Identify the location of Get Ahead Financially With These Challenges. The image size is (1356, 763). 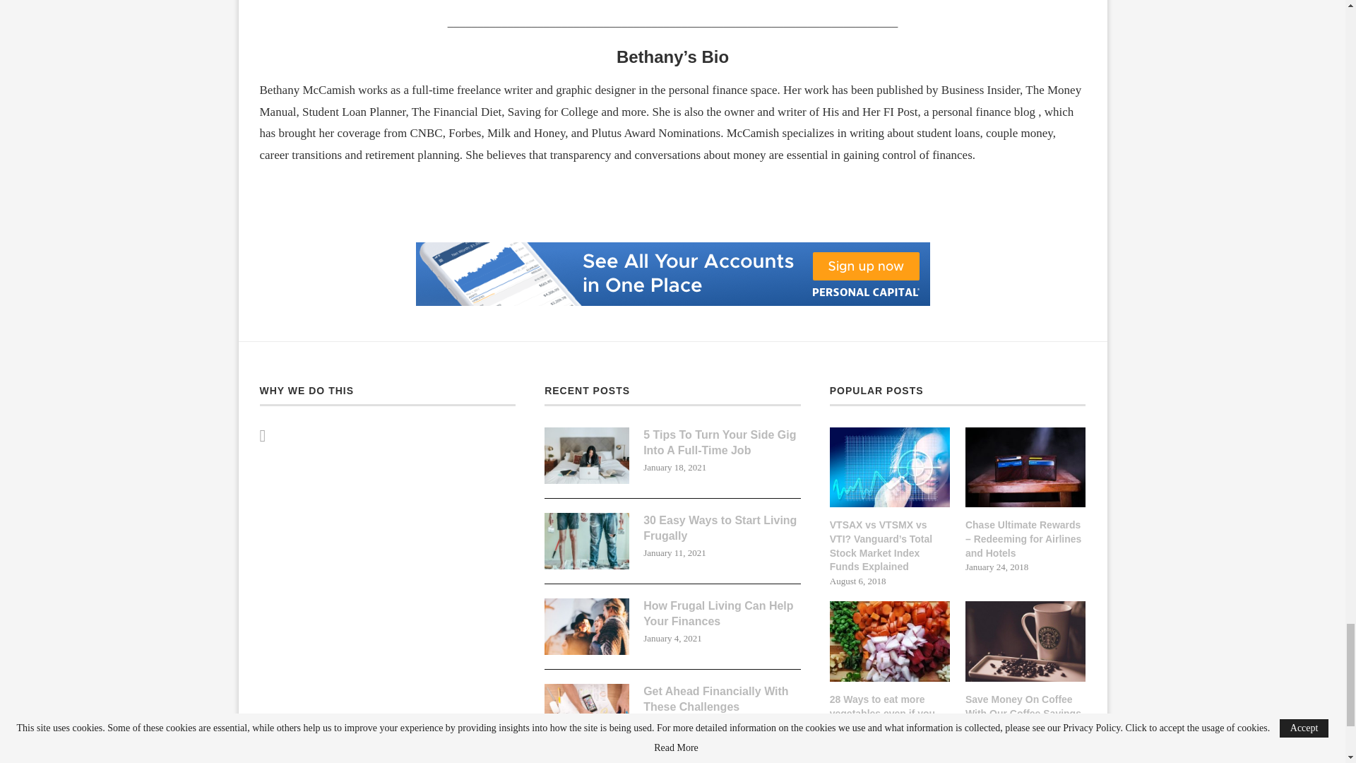
(586, 711).